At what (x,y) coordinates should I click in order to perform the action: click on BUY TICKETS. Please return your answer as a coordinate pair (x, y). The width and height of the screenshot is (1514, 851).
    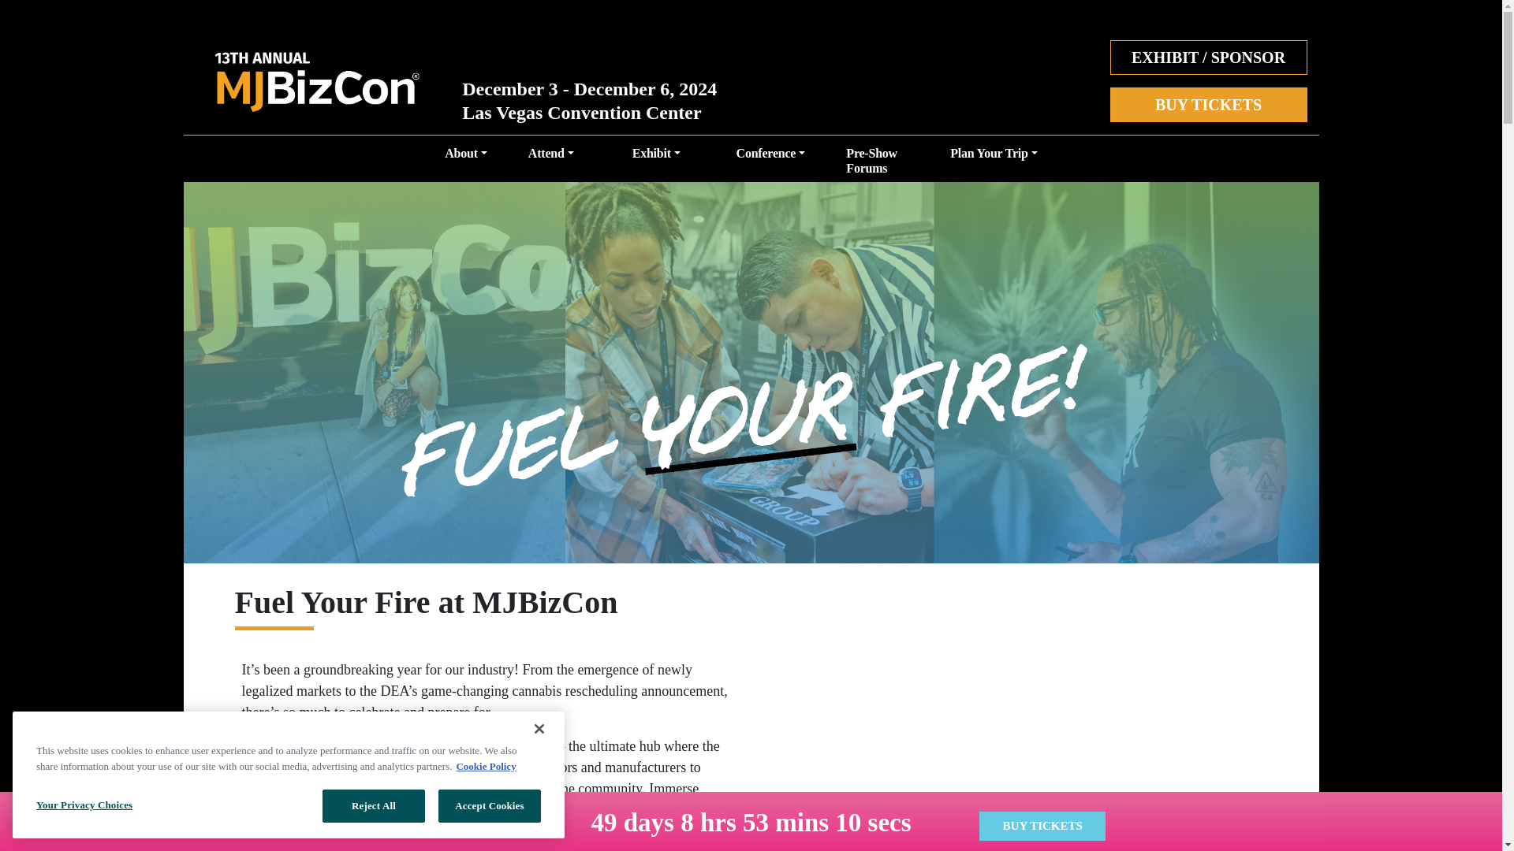
    Looking at the image, I should click on (1208, 106).